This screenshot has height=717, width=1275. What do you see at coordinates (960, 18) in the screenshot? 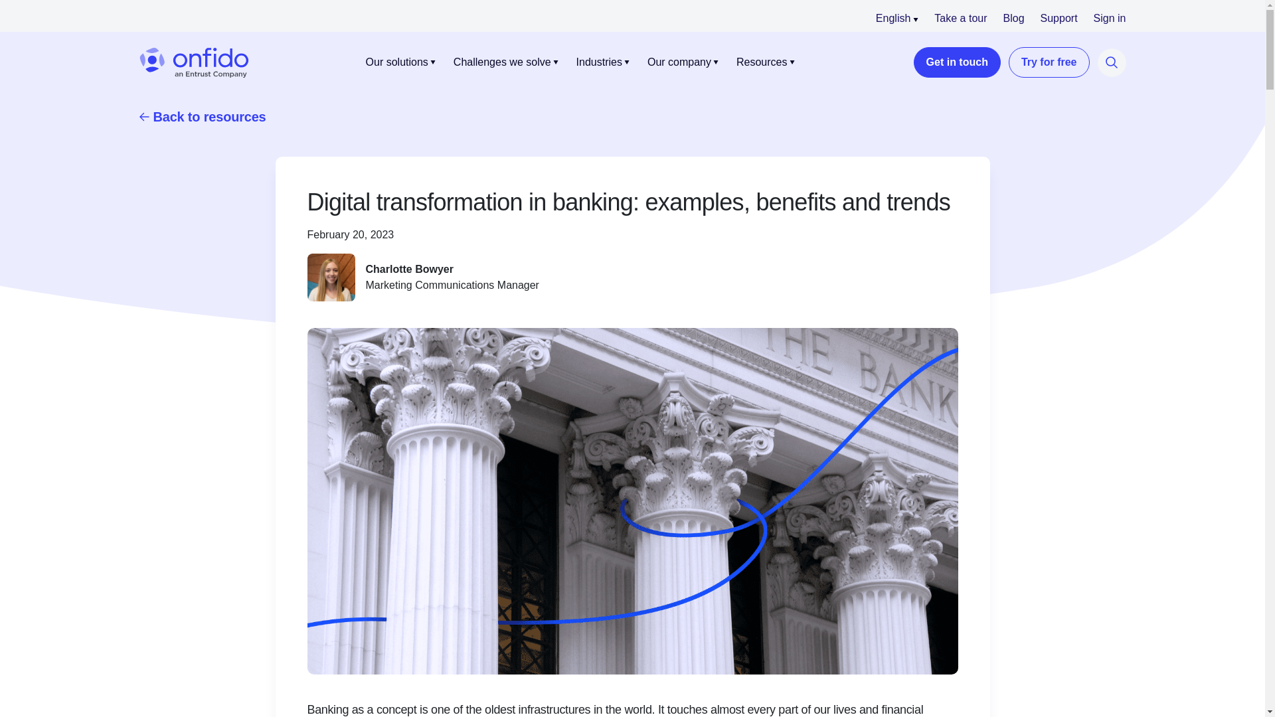
I see `Take a tour` at bounding box center [960, 18].